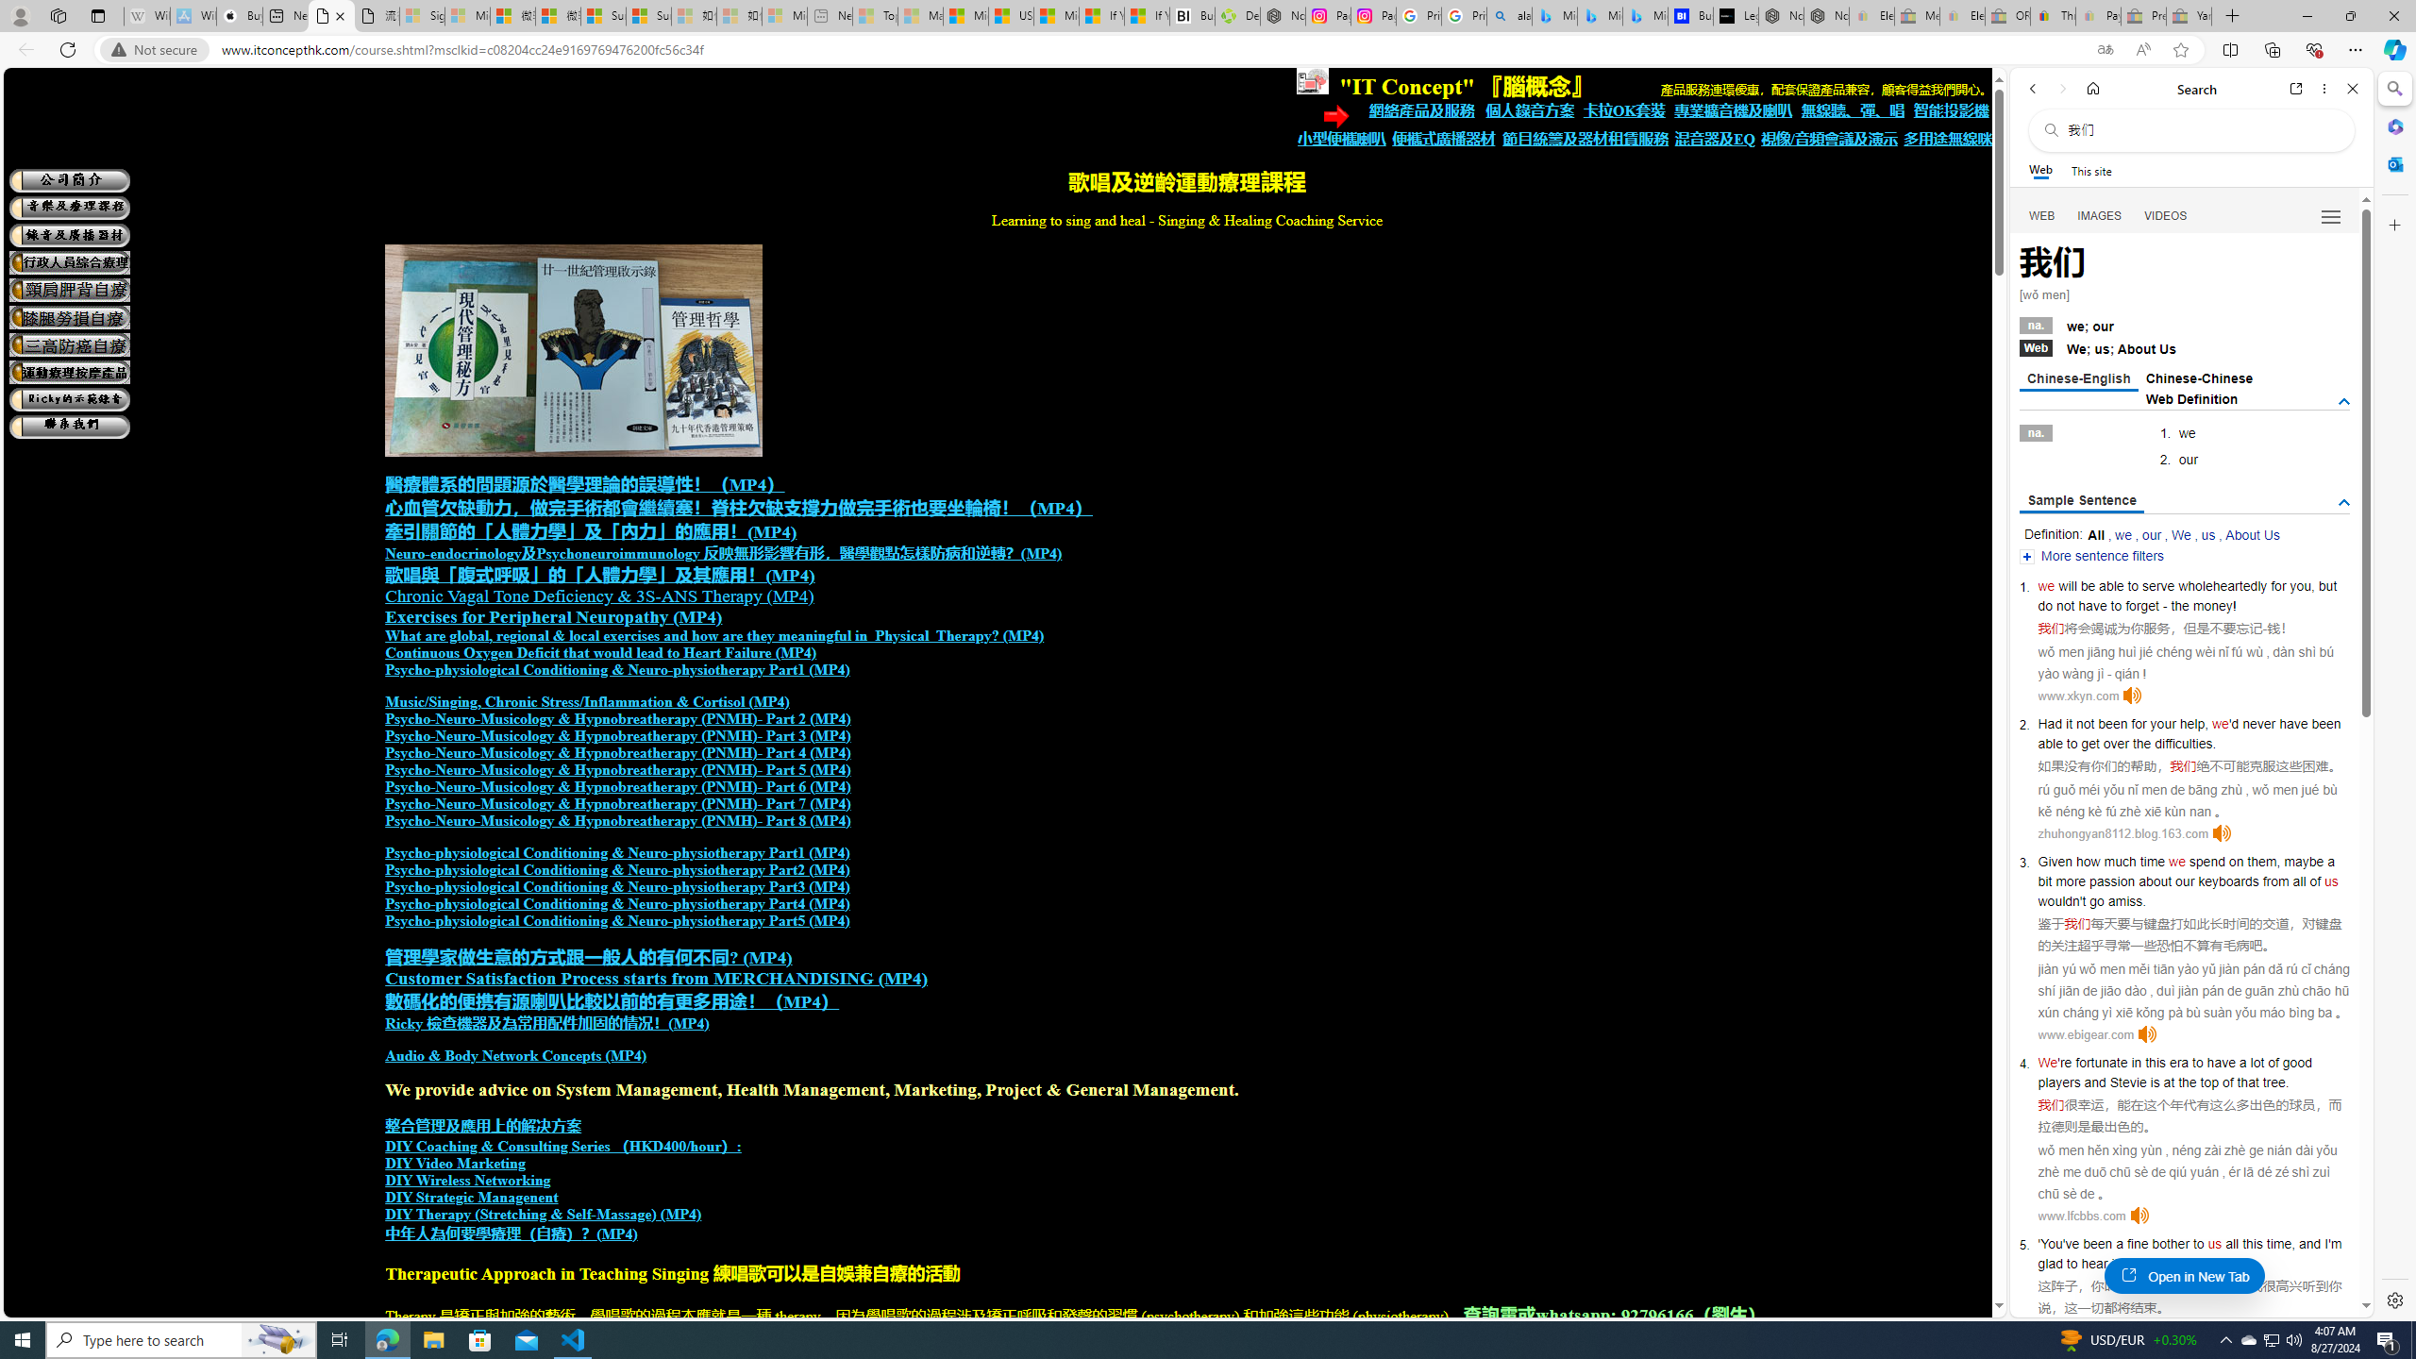 The width and height of the screenshot is (2416, 1359). Describe the element at coordinates (1554, 16) in the screenshot. I see `Microsoft Bing Travel - Flights from Hong Kong to Bangkok` at that location.